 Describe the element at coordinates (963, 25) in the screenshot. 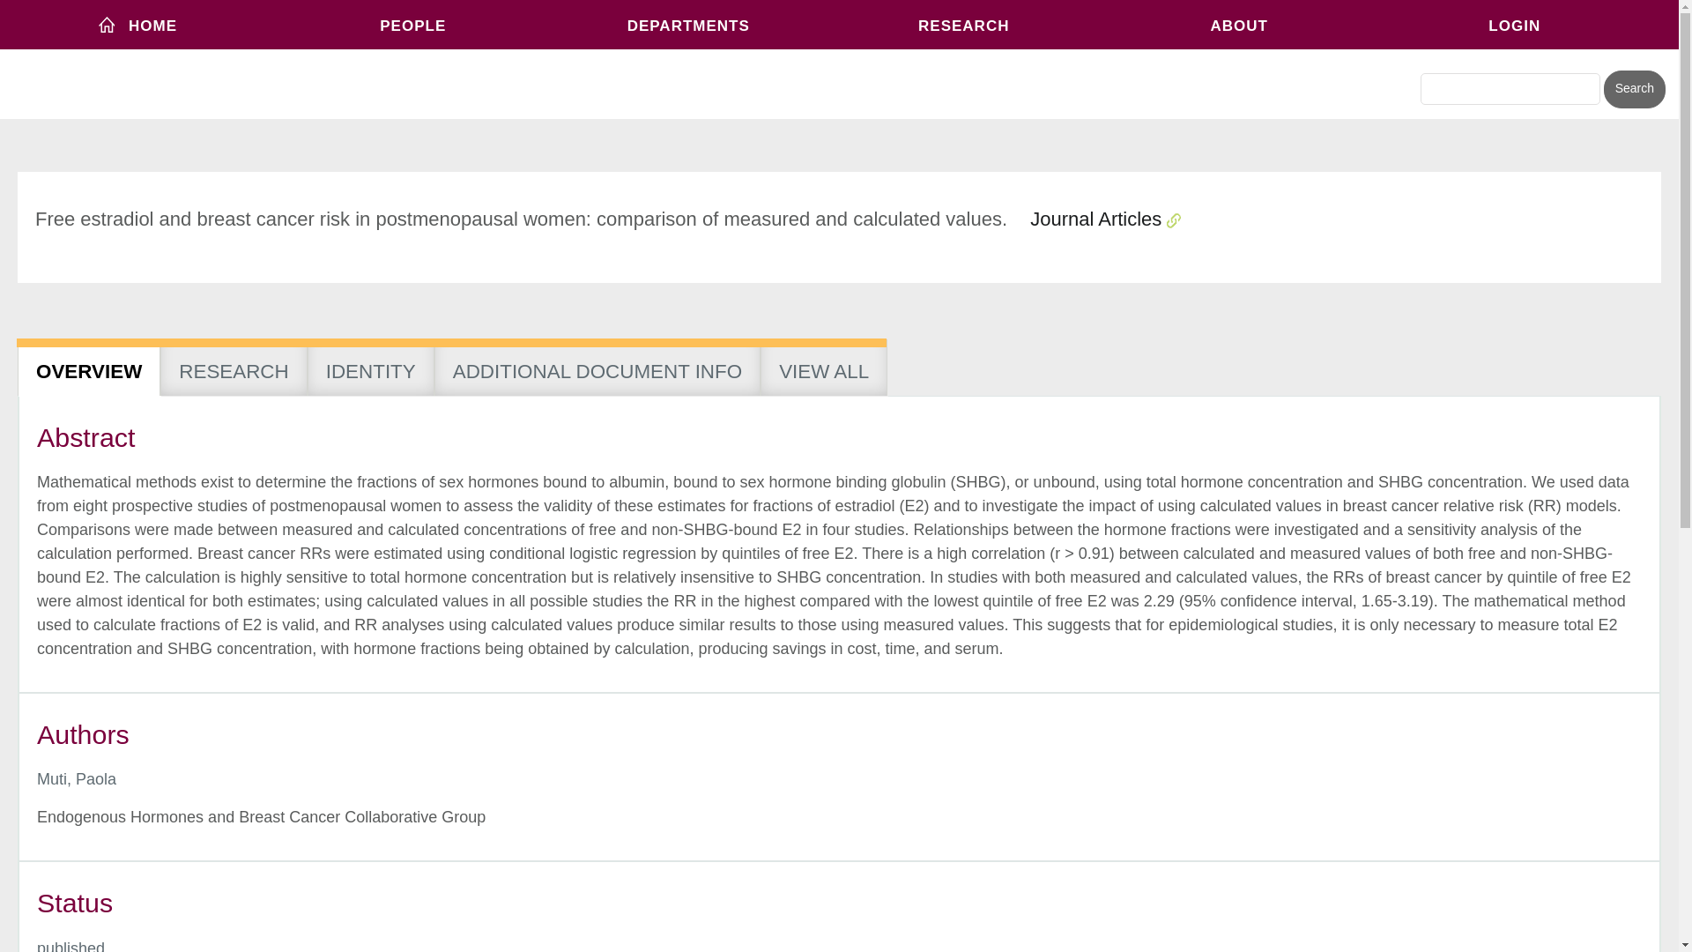

I see `Research menu item` at that location.